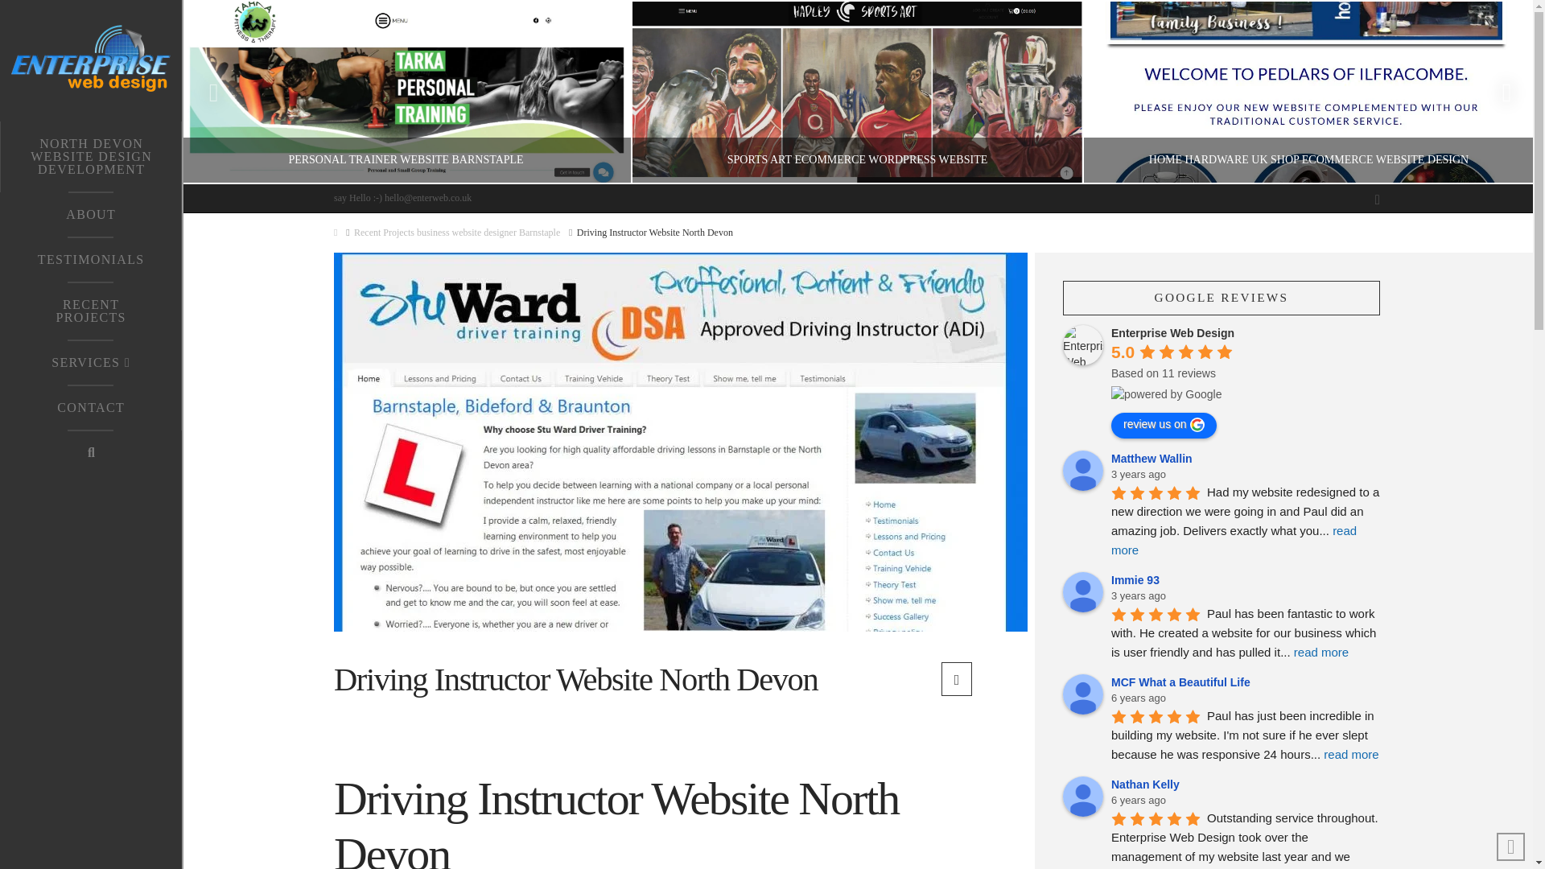 The height and width of the screenshot is (869, 1545). I want to click on NORTH DEVON WEBSITE DESIGN DEVELOPMENT, so click(91, 156).